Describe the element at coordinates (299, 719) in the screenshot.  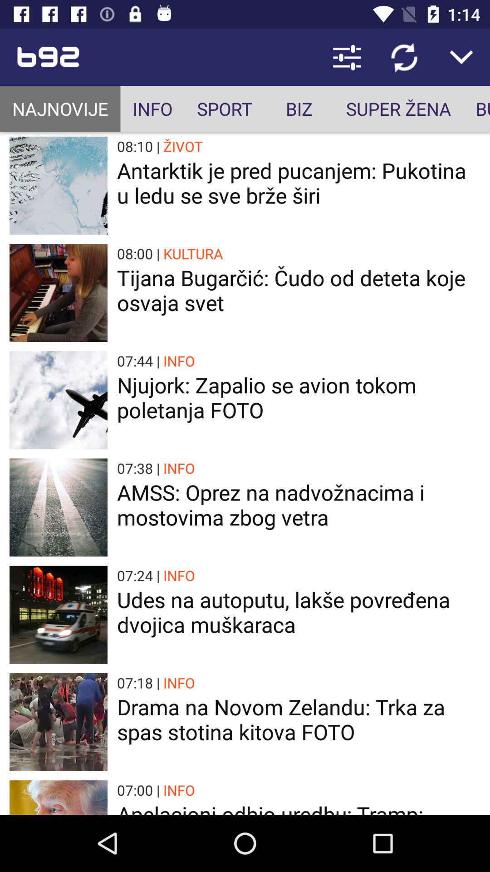
I see `open the item above the 07:00 |  item` at that location.